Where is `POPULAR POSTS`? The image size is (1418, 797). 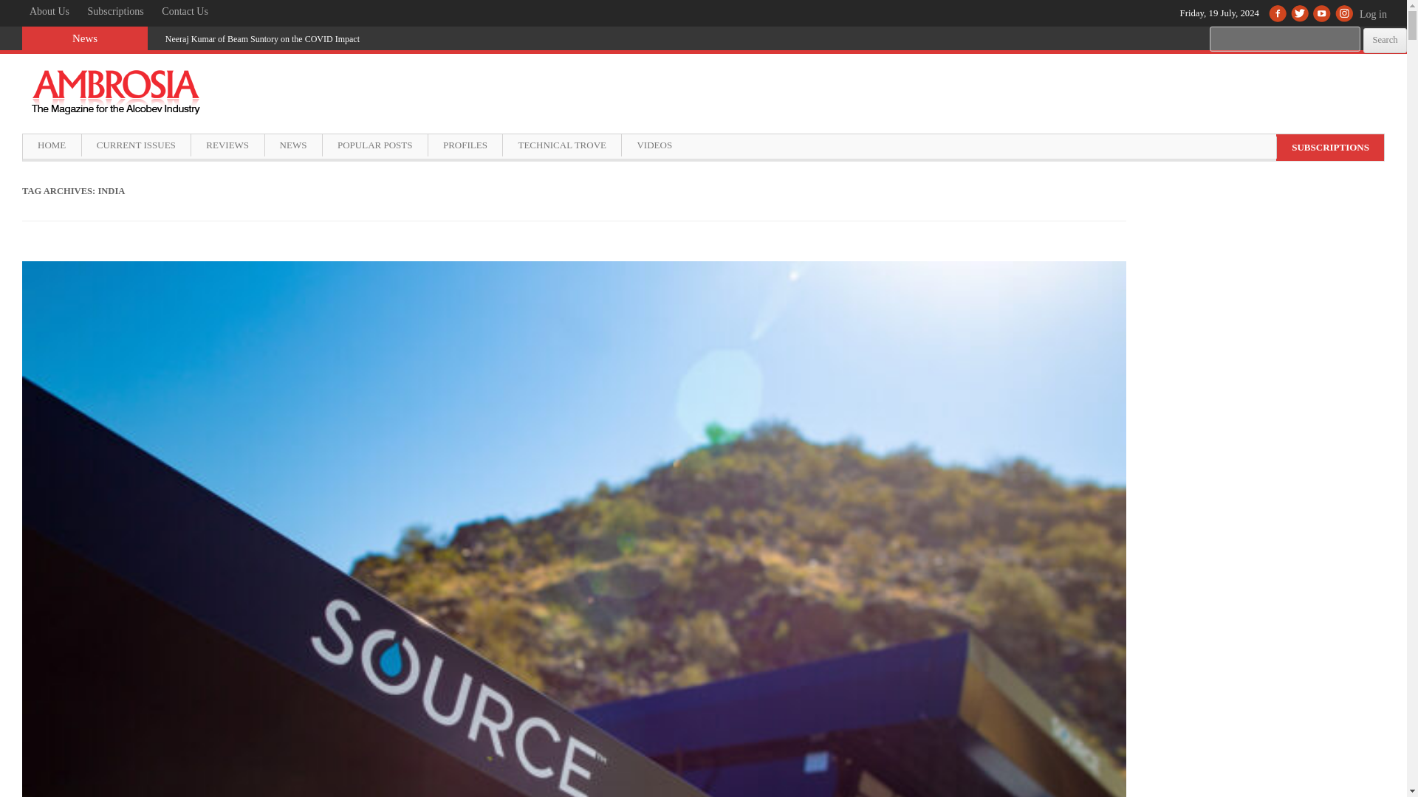 POPULAR POSTS is located at coordinates (374, 145).